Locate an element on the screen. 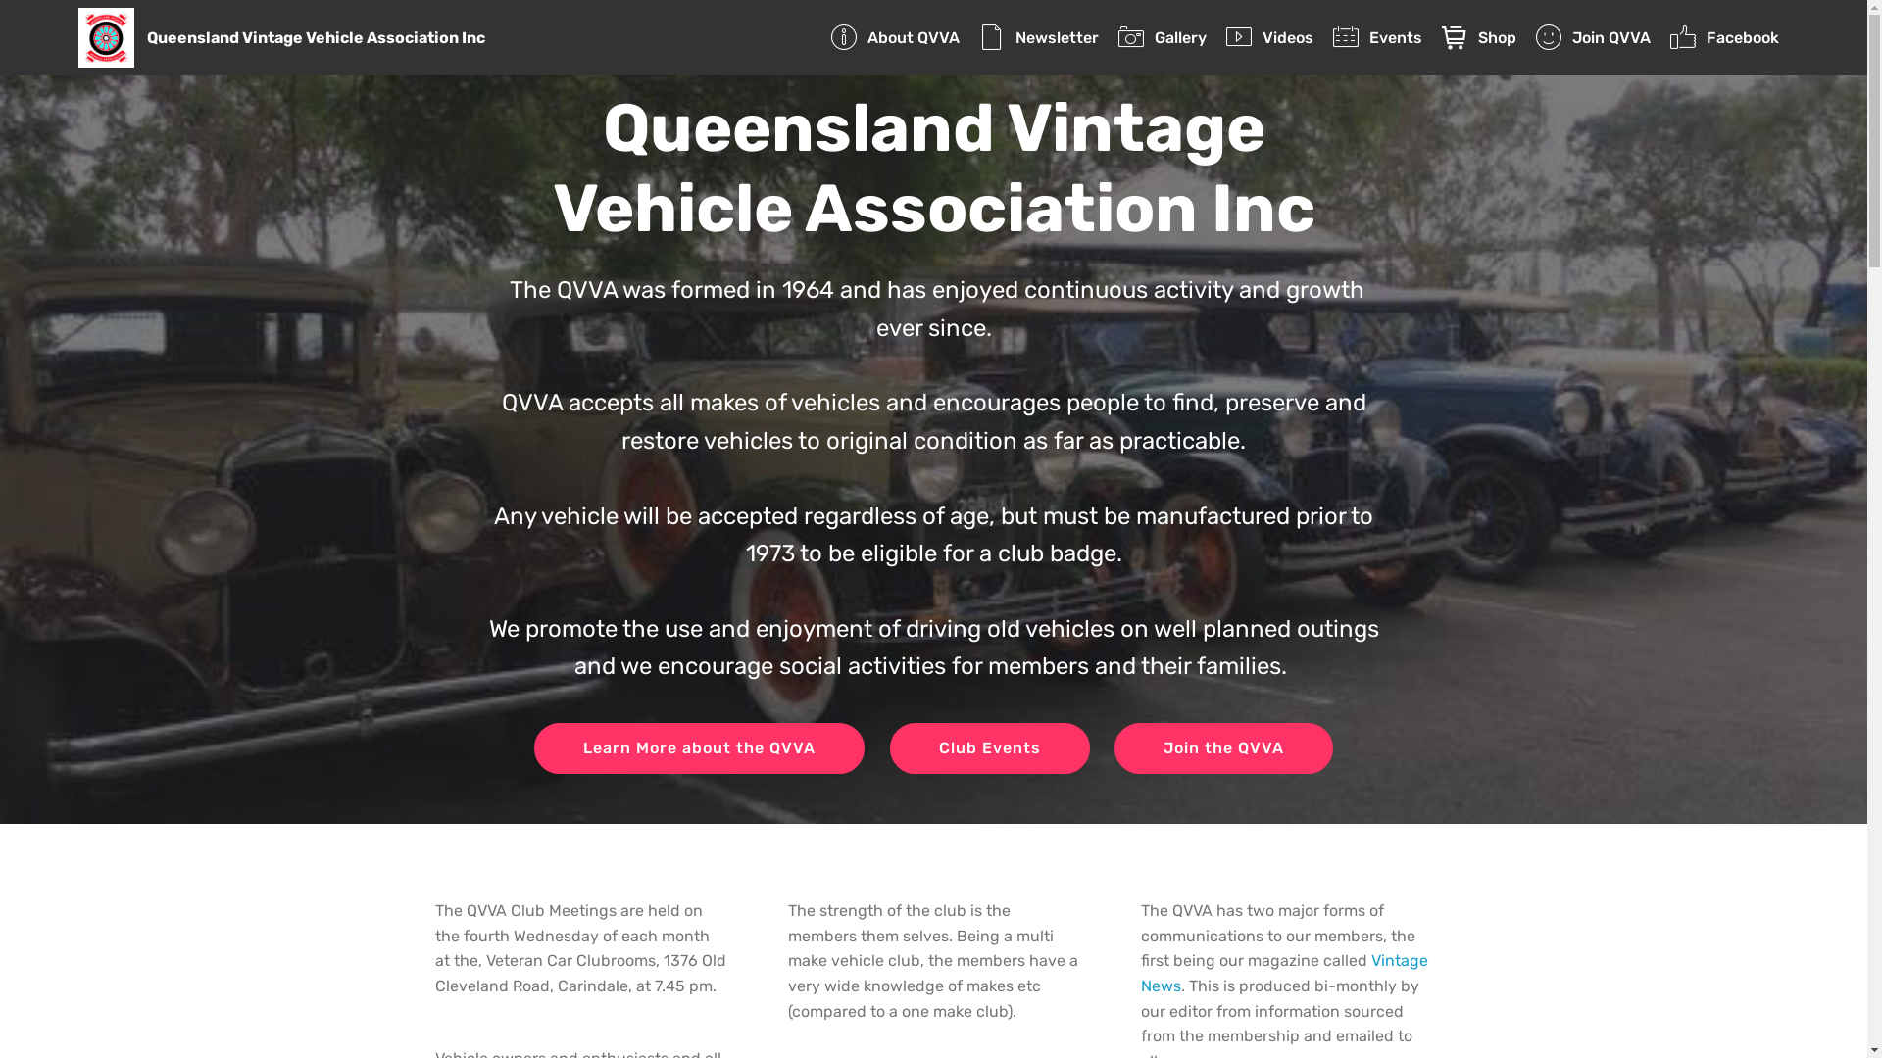  About QVVA is located at coordinates (895, 37).